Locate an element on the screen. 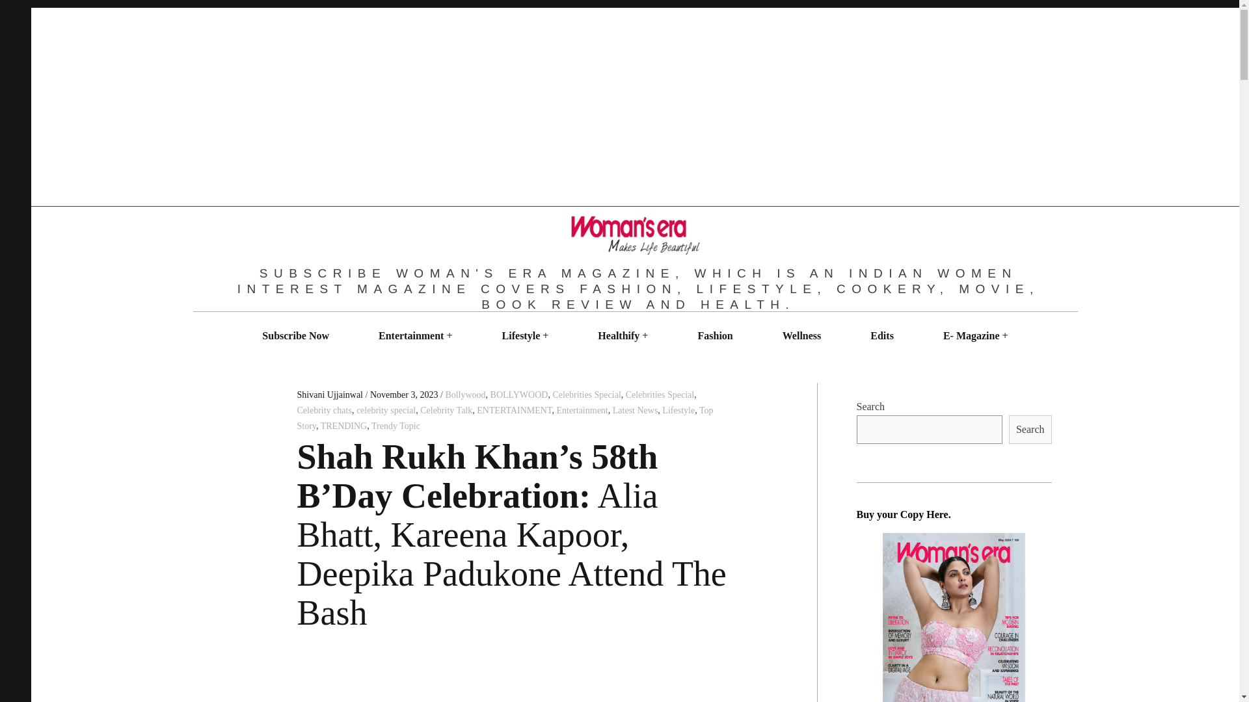  Bollywood is located at coordinates (464, 395).